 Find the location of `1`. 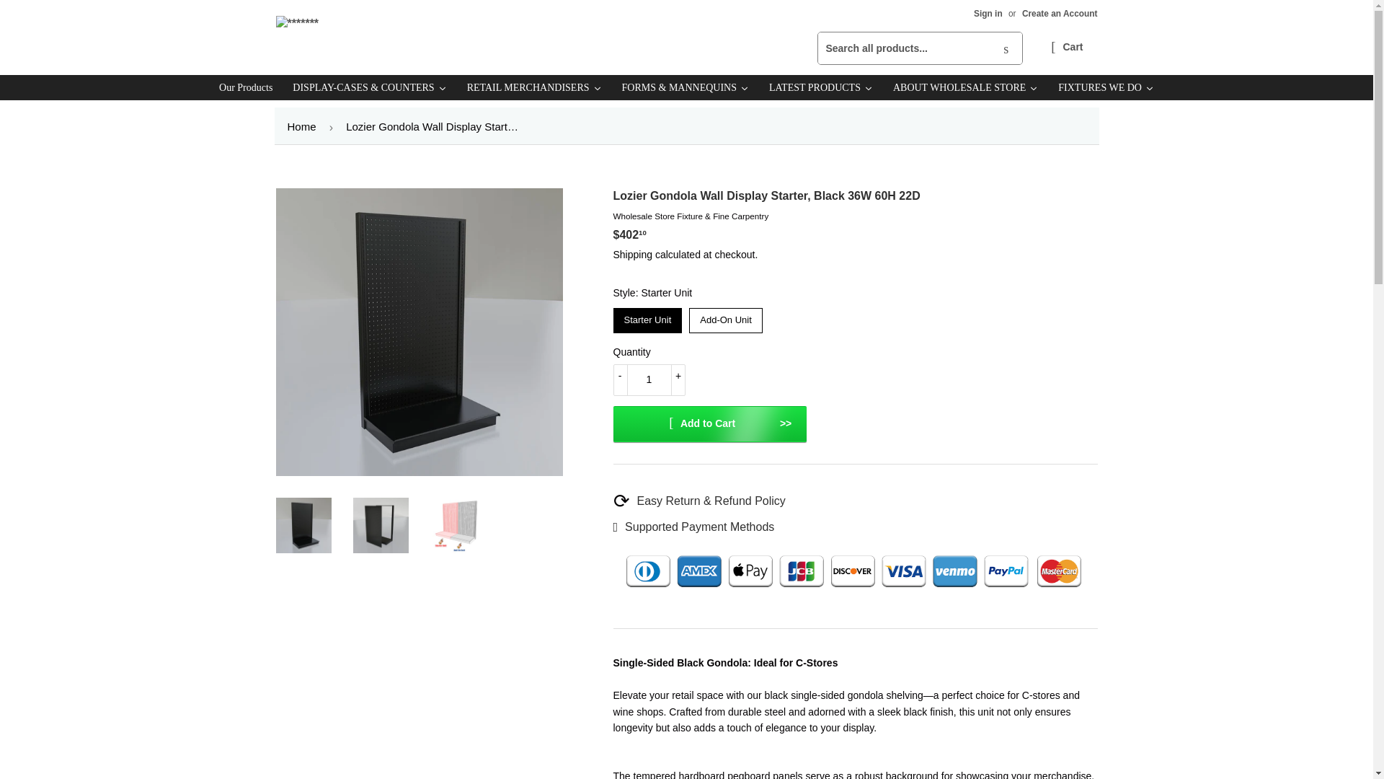

1 is located at coordinates (649, 379).